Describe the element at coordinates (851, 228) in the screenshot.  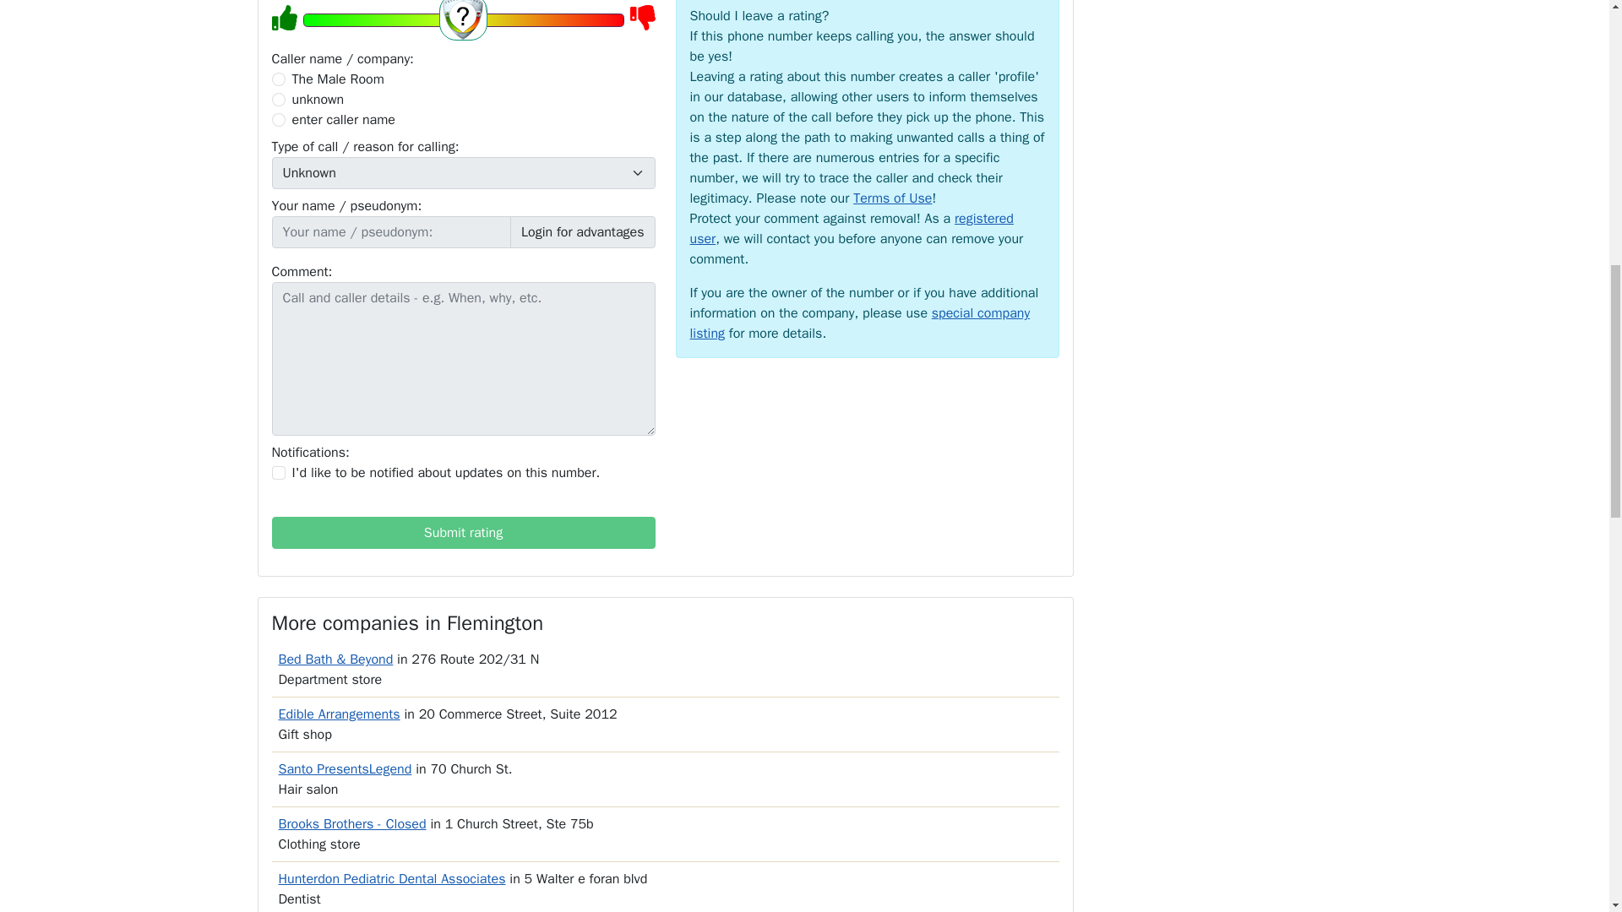
I see `registered user` at that location.